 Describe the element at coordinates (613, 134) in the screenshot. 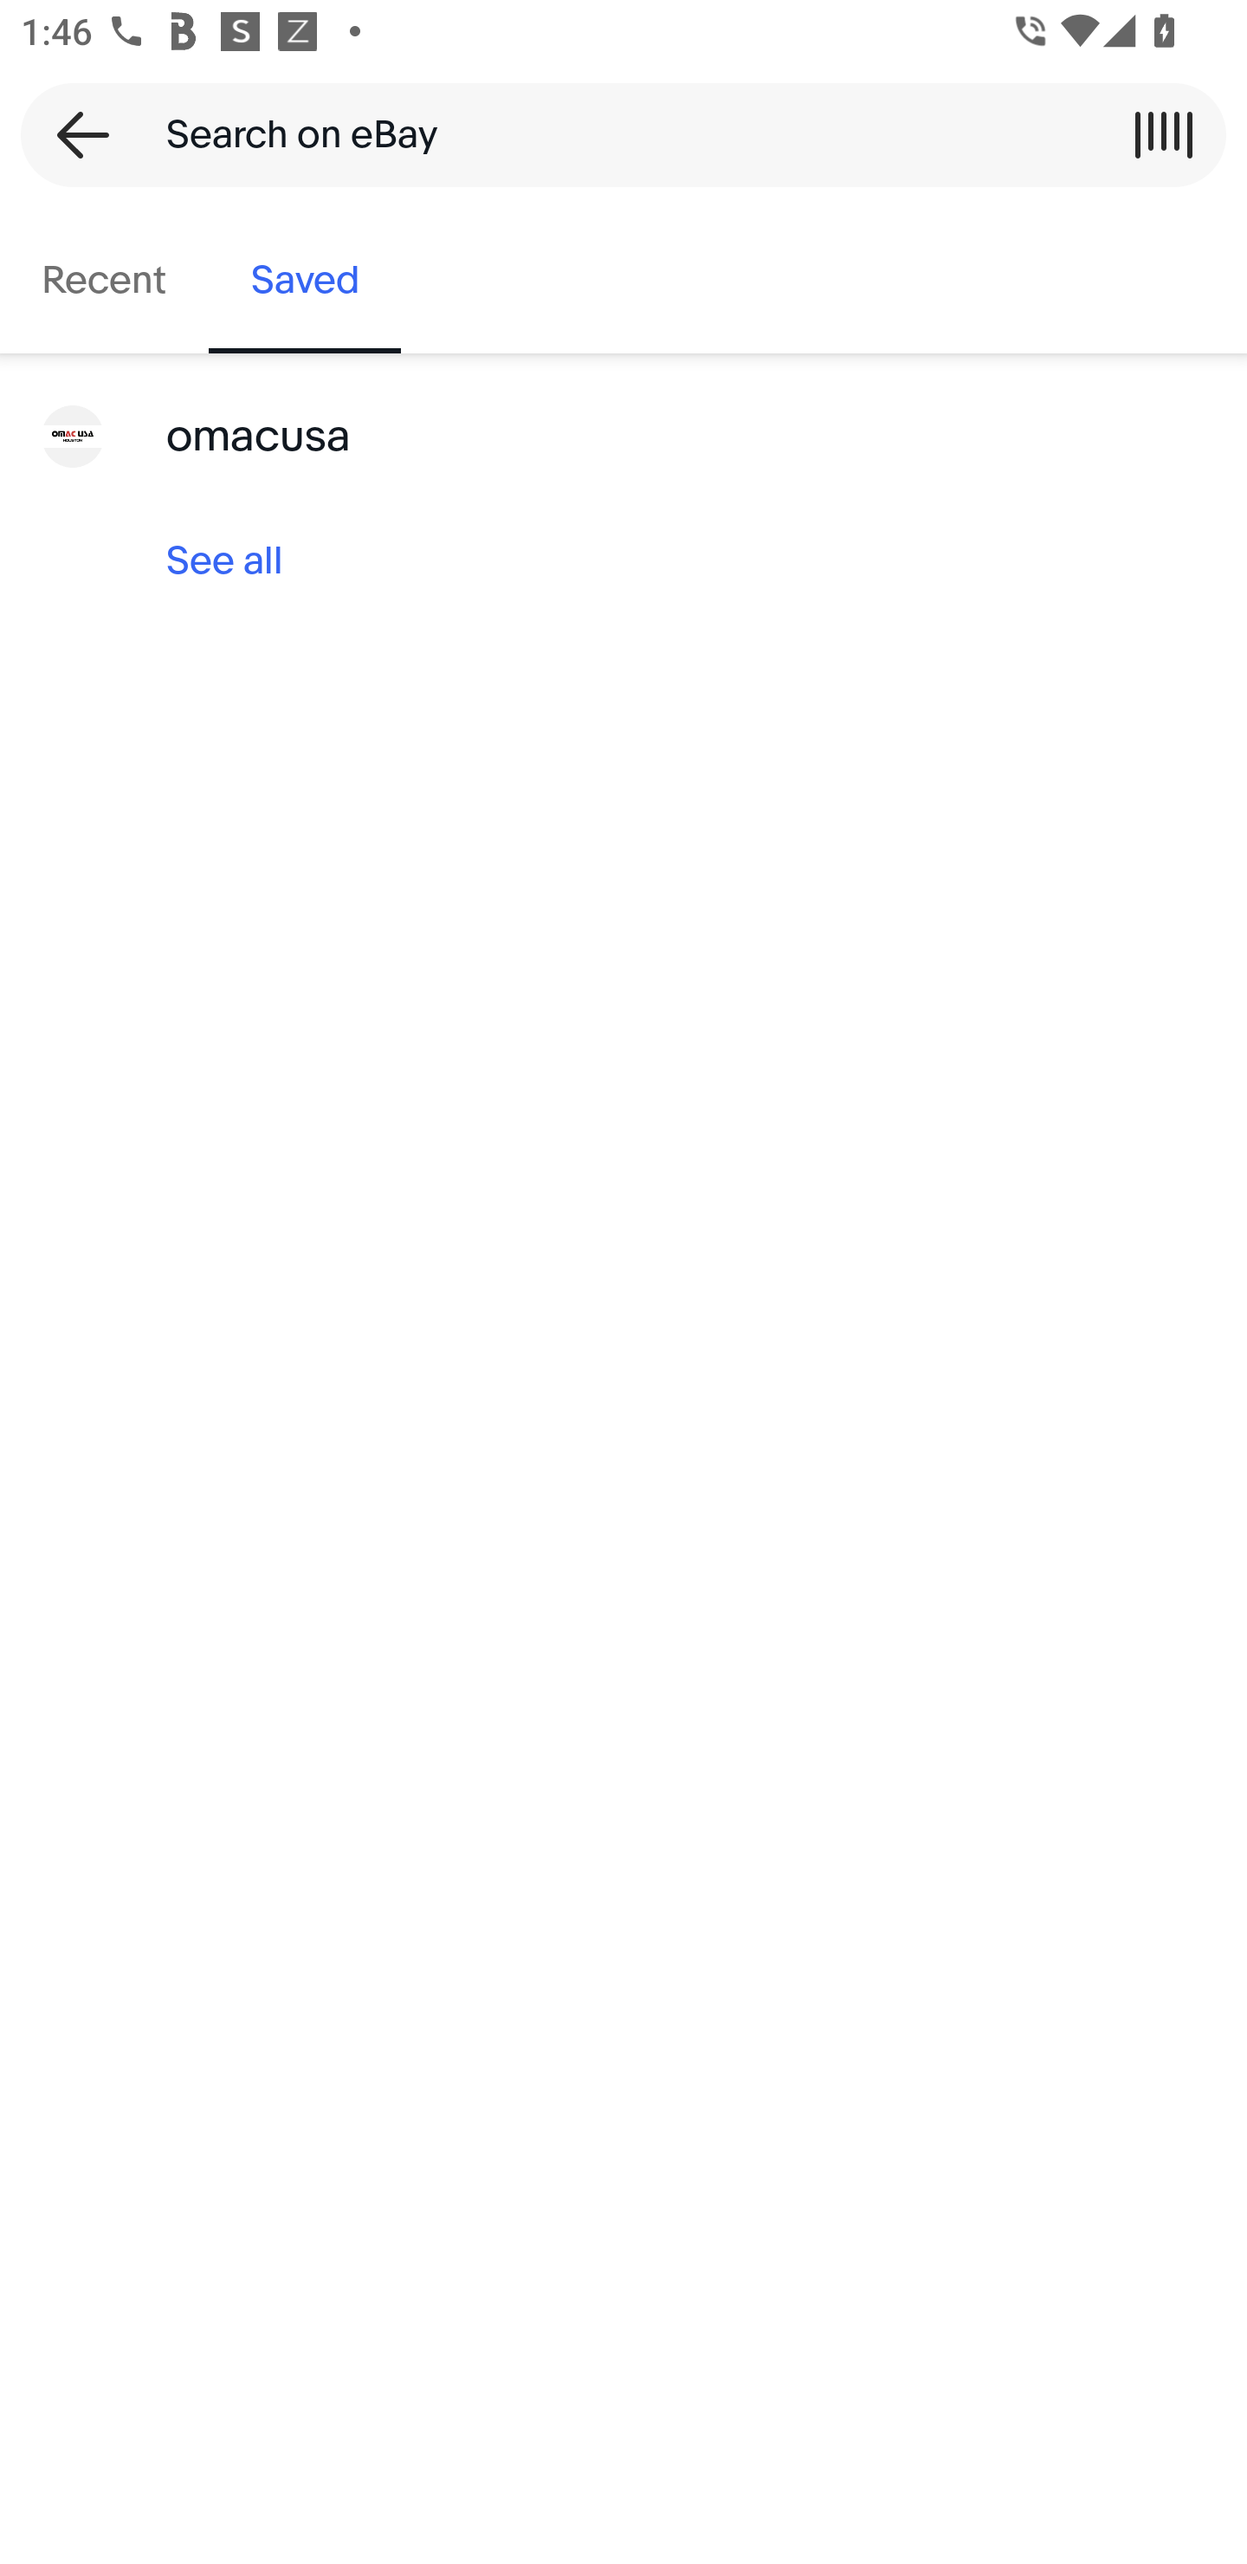

I see `Search on eBay` at that location.